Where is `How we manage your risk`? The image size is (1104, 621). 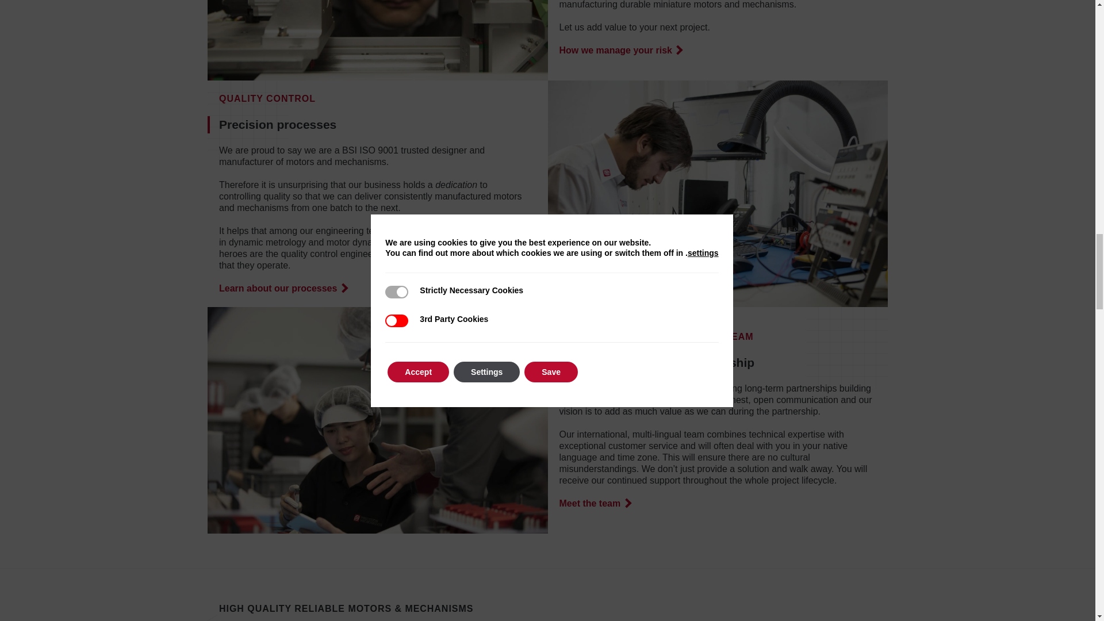 How we manage your risk is located at coordinates (620, 51).